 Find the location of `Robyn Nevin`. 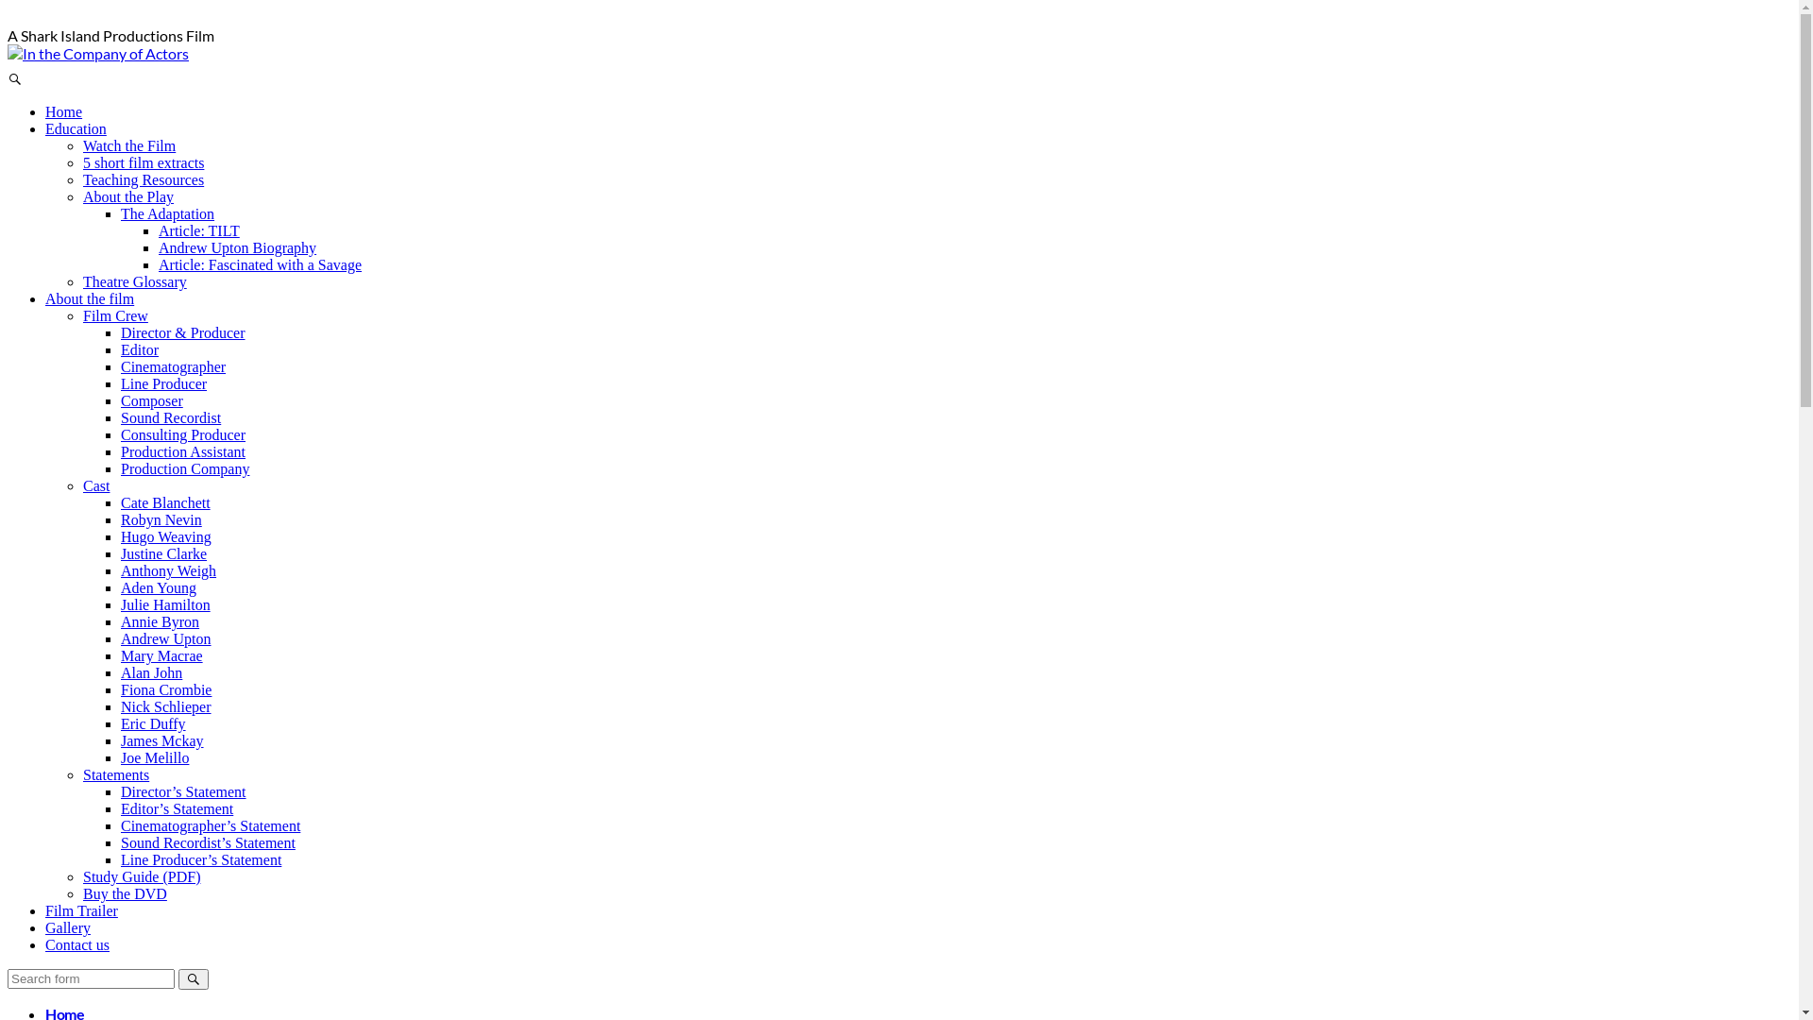

Robyn Nevin is located at coordinates (161, 519).